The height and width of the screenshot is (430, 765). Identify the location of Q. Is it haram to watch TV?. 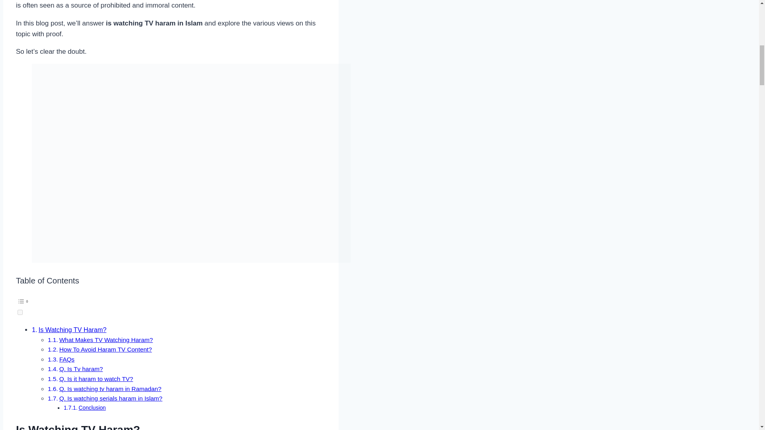
(96, 379).